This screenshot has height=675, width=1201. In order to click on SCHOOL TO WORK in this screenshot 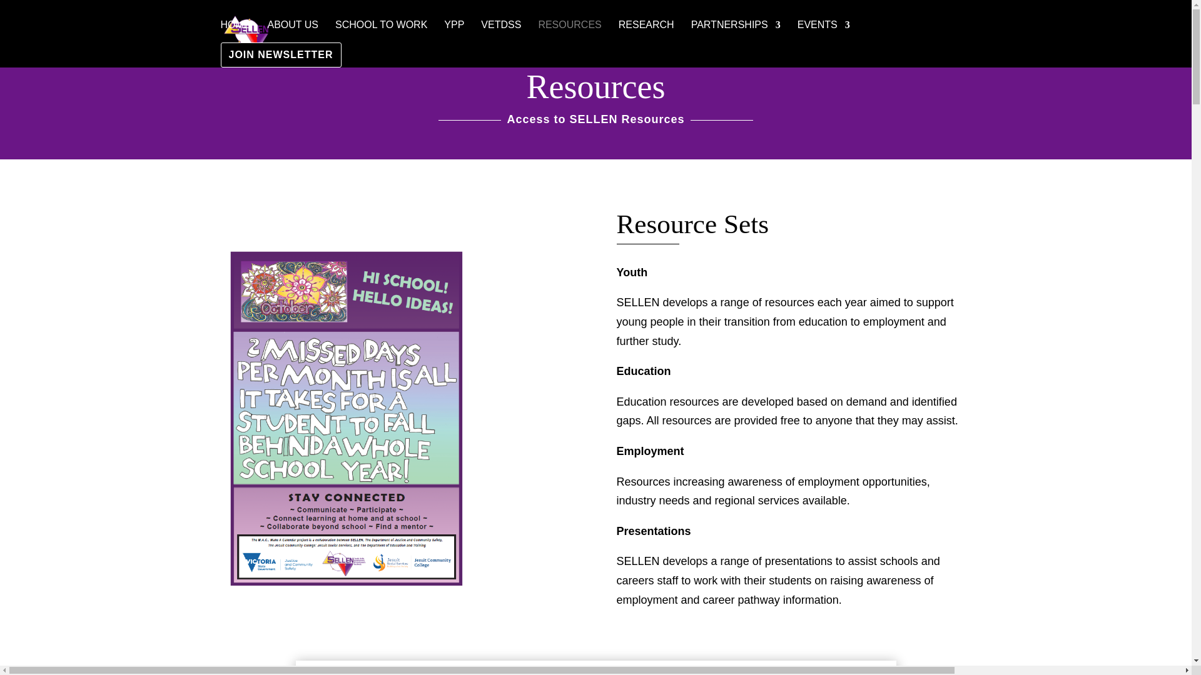, I will do `click(381, 35)`.